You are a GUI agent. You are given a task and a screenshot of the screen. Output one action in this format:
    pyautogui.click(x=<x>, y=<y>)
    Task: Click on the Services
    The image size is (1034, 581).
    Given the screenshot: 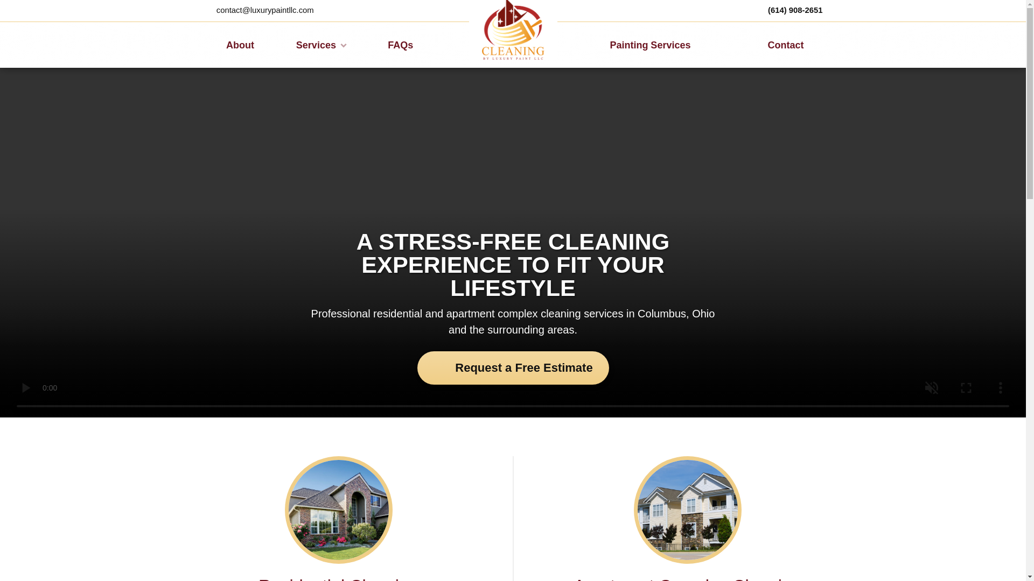 What is the action you would take?
    pyautogui.click(x=320, y=45)
    